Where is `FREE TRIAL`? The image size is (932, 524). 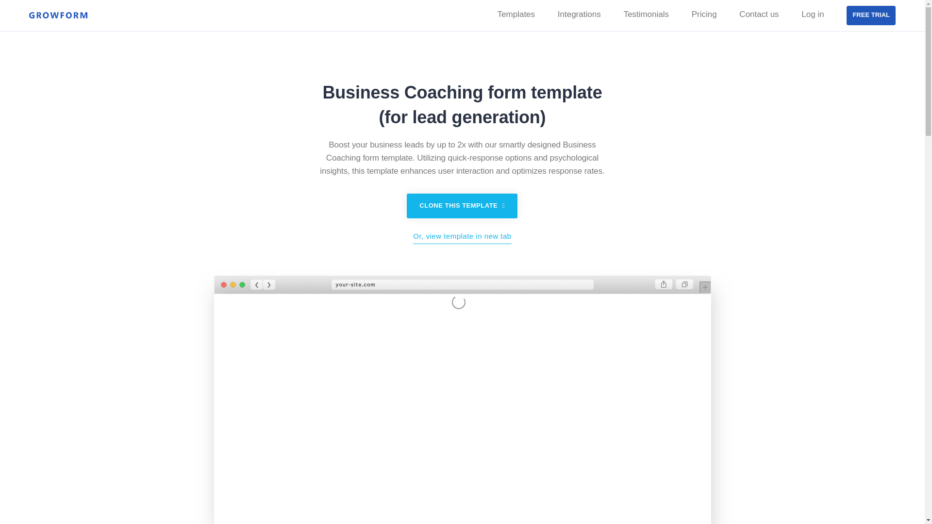 FREE TRIAL is located at coordinates (871, 16).